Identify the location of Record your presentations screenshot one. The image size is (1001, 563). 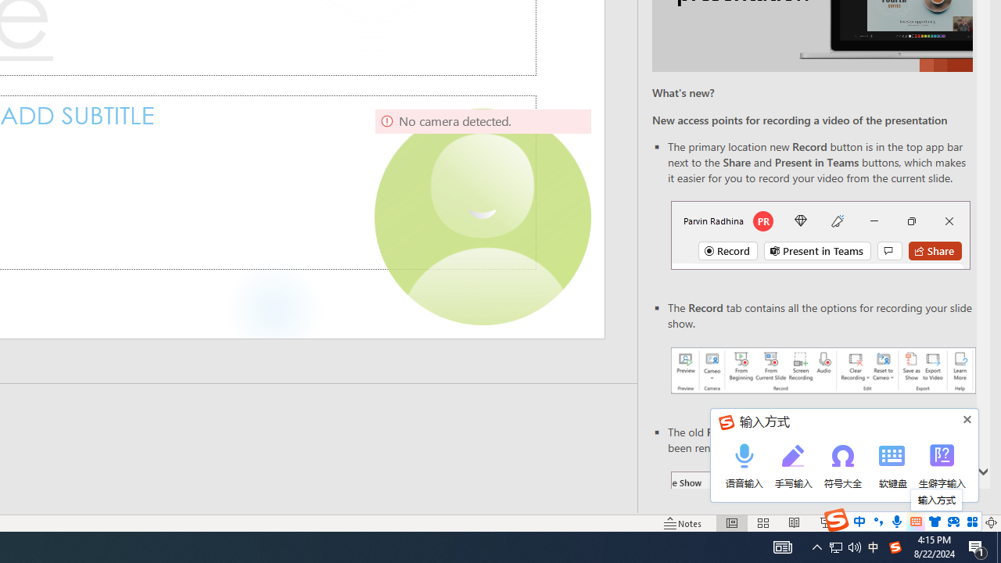
(823, 371).